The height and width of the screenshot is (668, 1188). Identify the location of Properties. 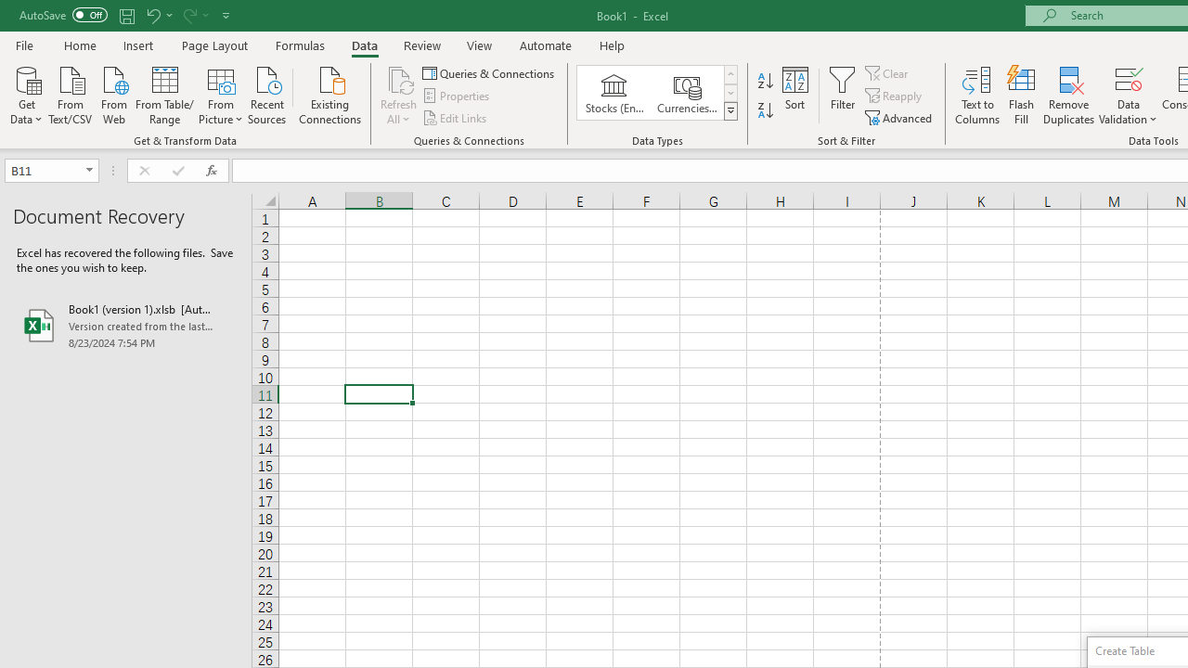
(457, 96).